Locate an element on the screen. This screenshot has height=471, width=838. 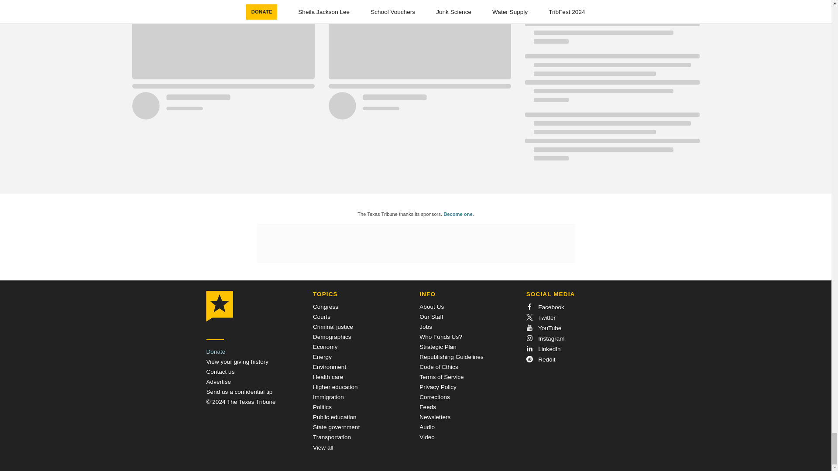
Code of Ethics is located at coordinates (438, 366).